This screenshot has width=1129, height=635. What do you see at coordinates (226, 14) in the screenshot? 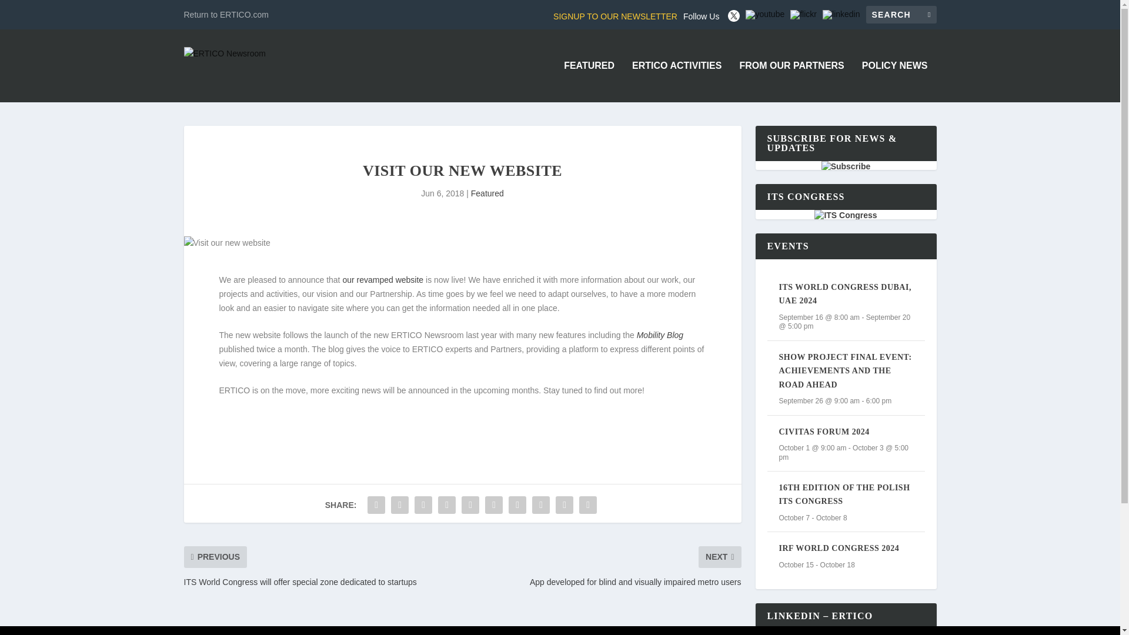
I see `Return to ERTICO.com` at bounding box center [226, 14].